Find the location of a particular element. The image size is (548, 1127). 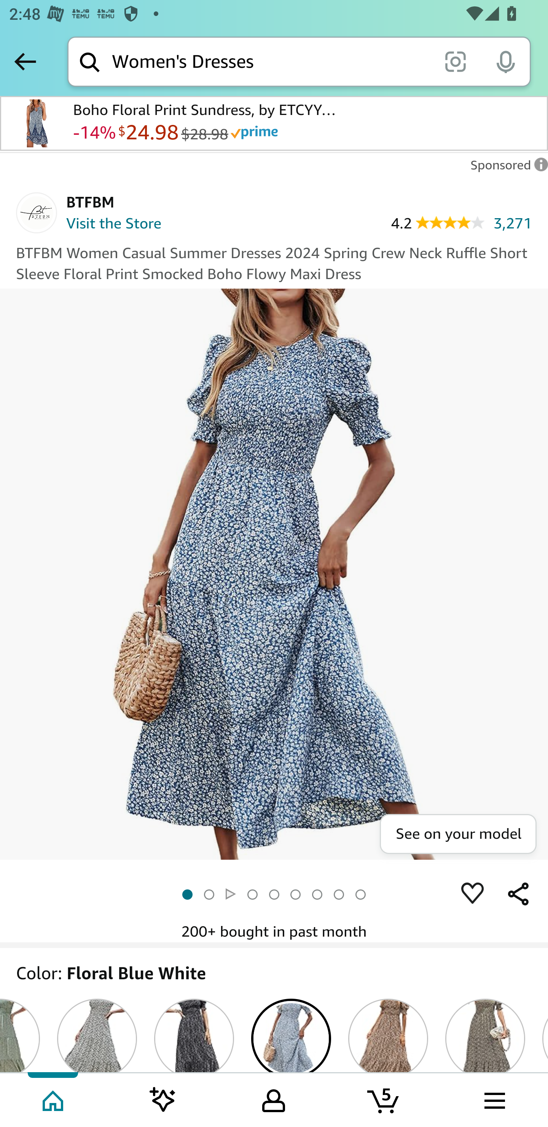

Heart to save an item to your default list is located at coordinates (473, 893).